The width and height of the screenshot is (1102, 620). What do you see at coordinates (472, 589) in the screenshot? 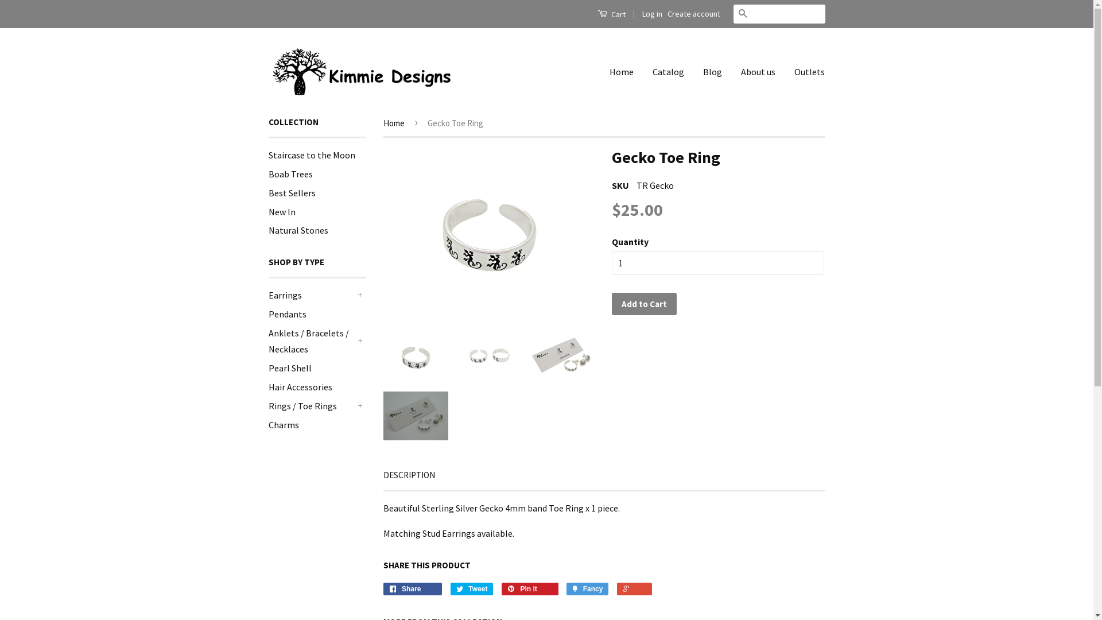
I see `Tweet` at bounding box center [472, 589].